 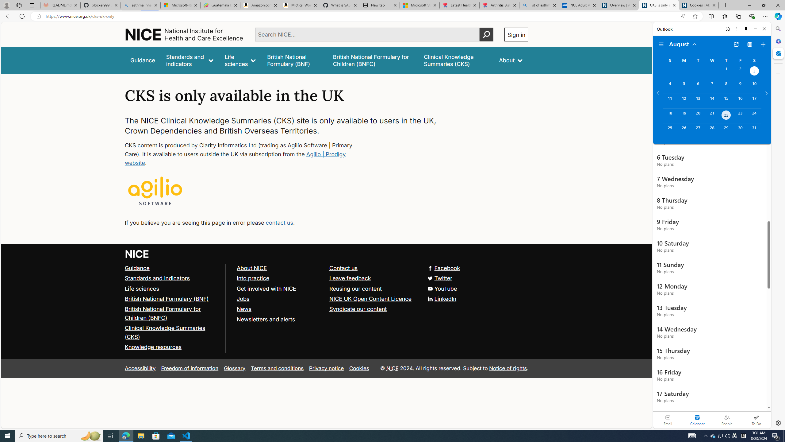 I want to click on NICE UK Open Content Licence, so click(x=371, y=298).